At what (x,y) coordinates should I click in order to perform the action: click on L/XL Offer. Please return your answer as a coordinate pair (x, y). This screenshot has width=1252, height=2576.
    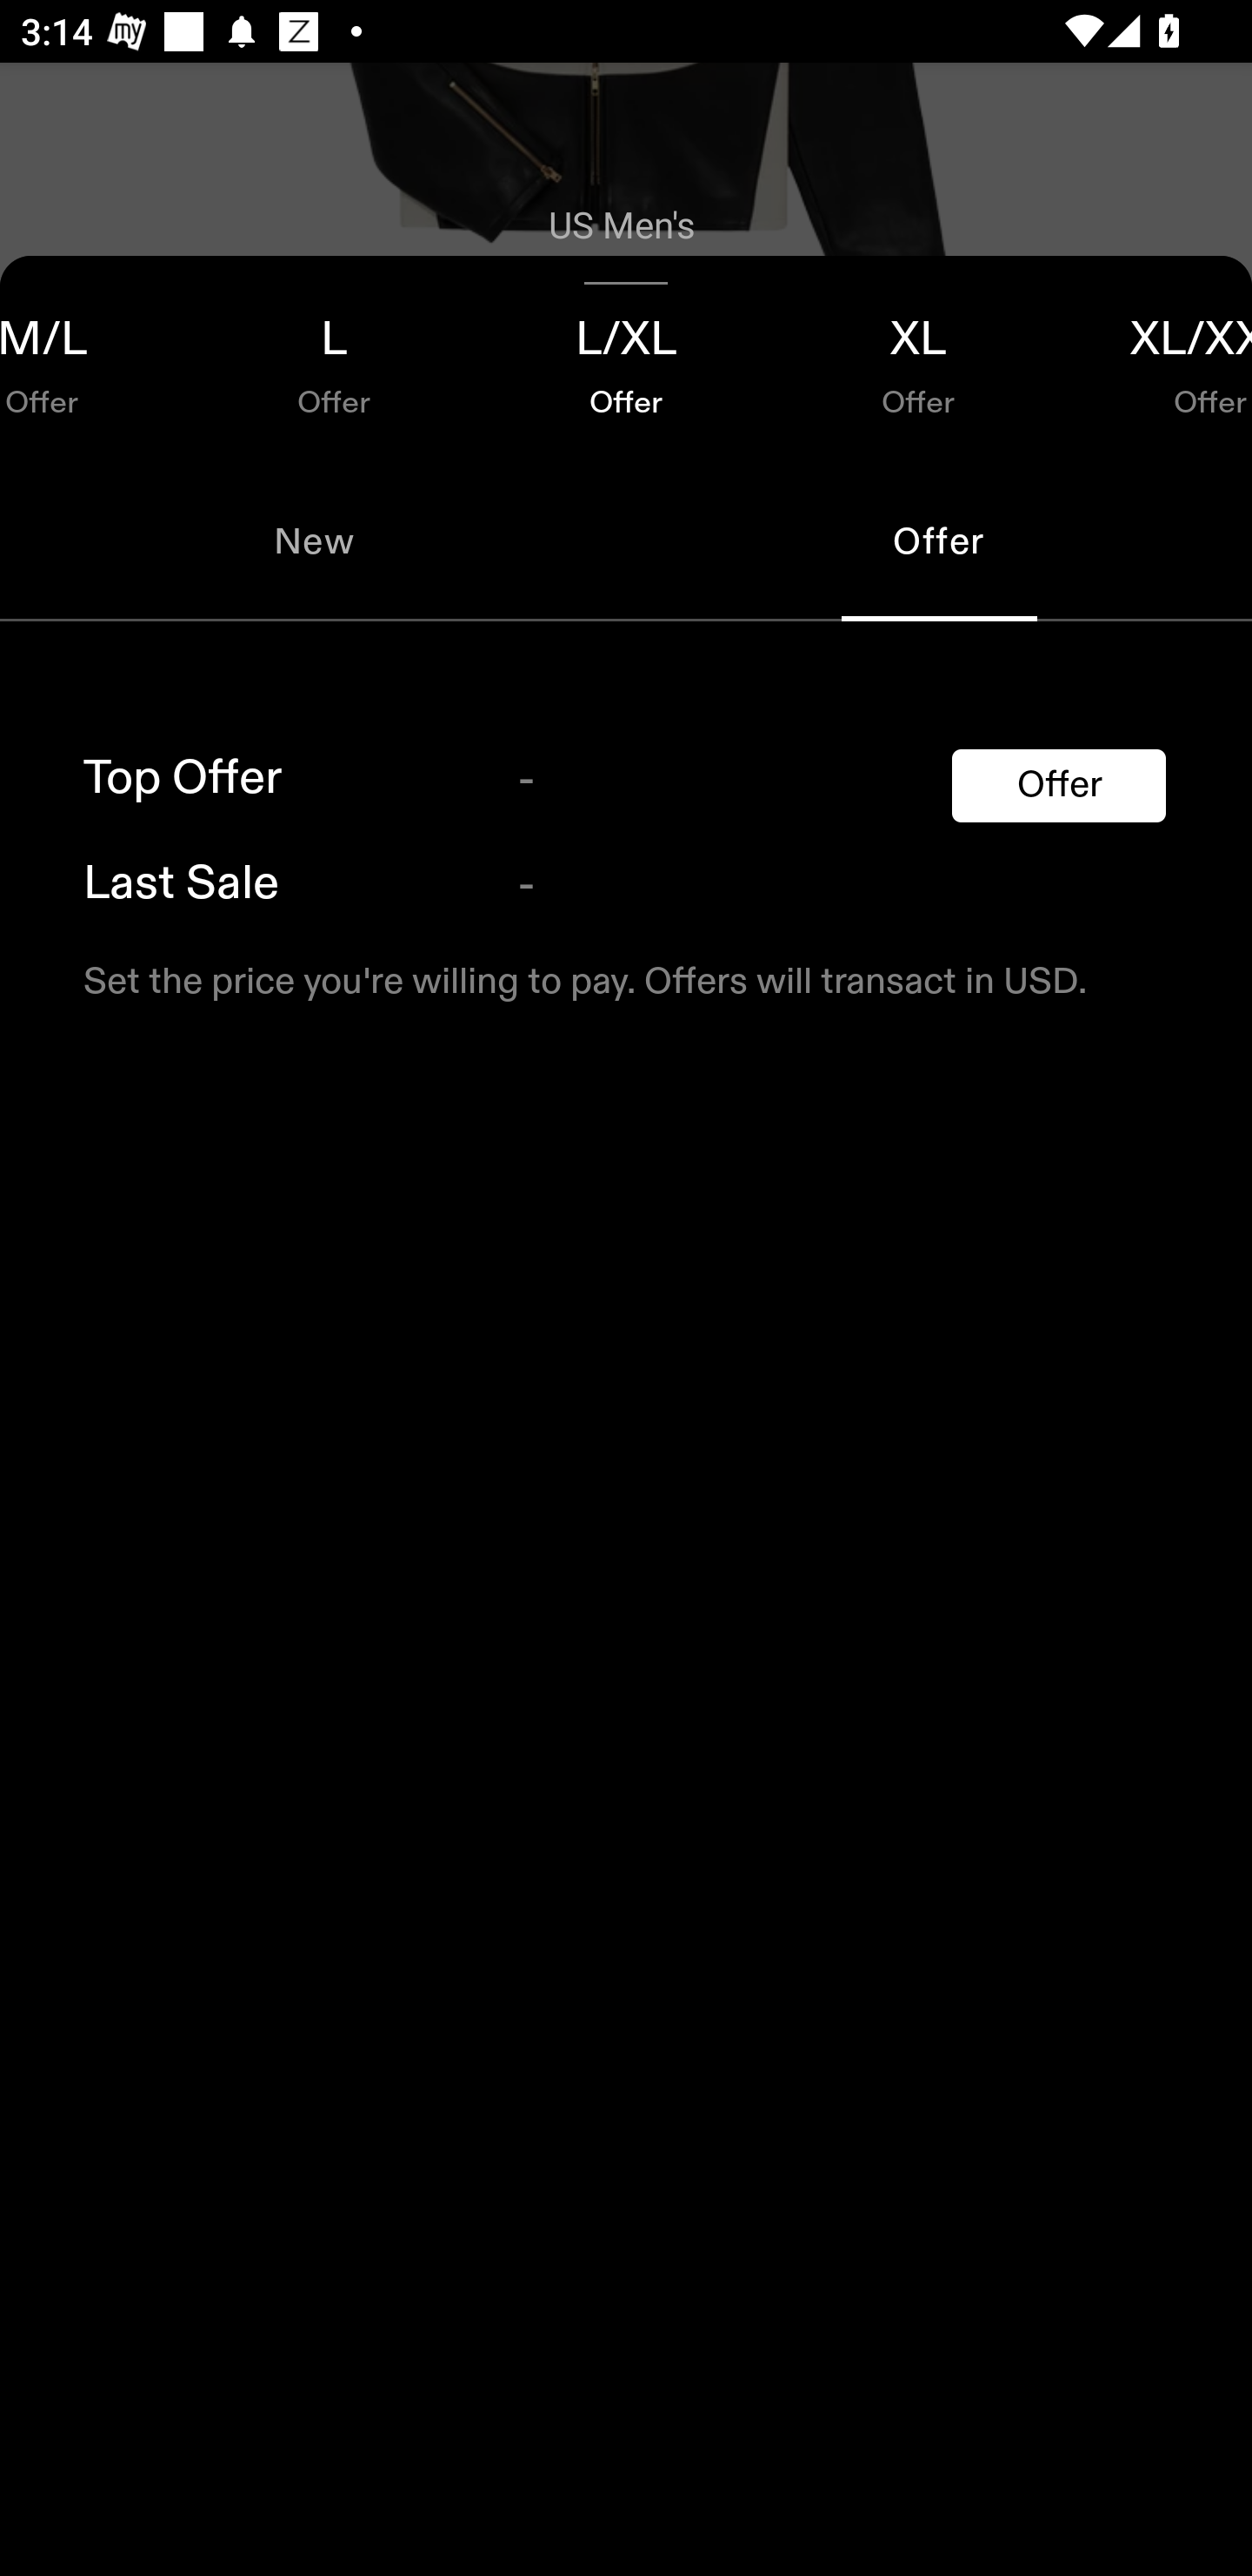
    Looking at the image, I should click on (626, 359).